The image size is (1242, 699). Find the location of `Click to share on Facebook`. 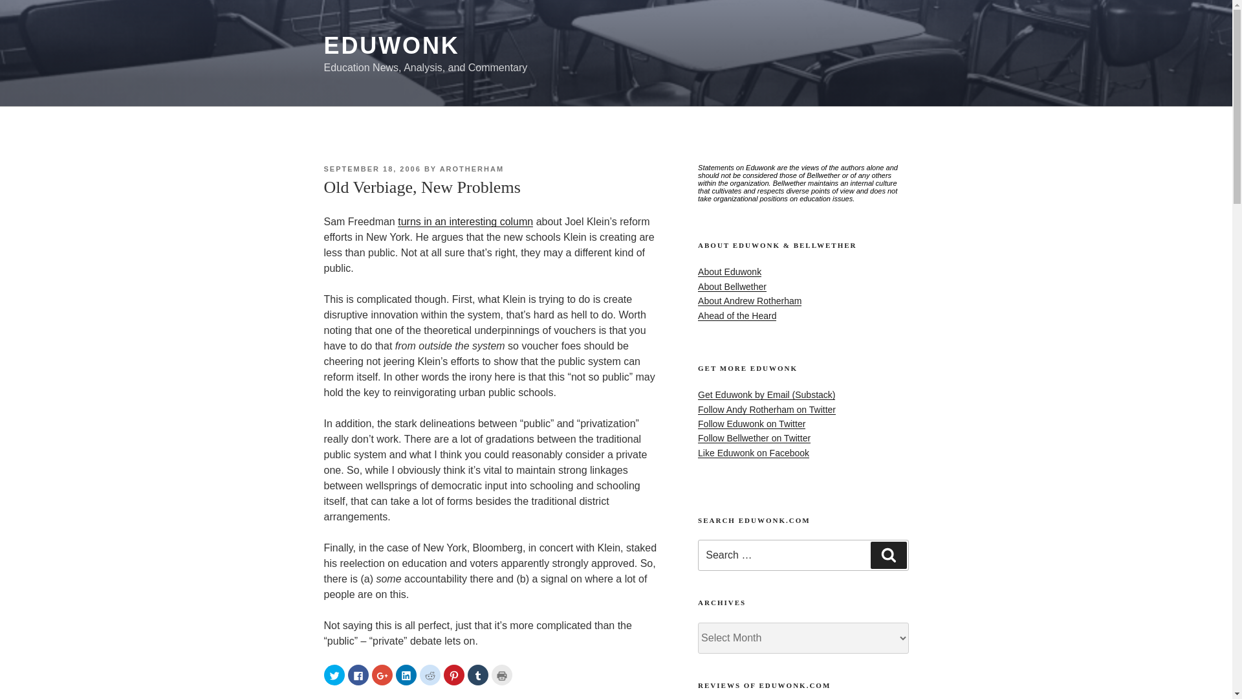

Click to share on Facebook is located at coordinates (358, 675).